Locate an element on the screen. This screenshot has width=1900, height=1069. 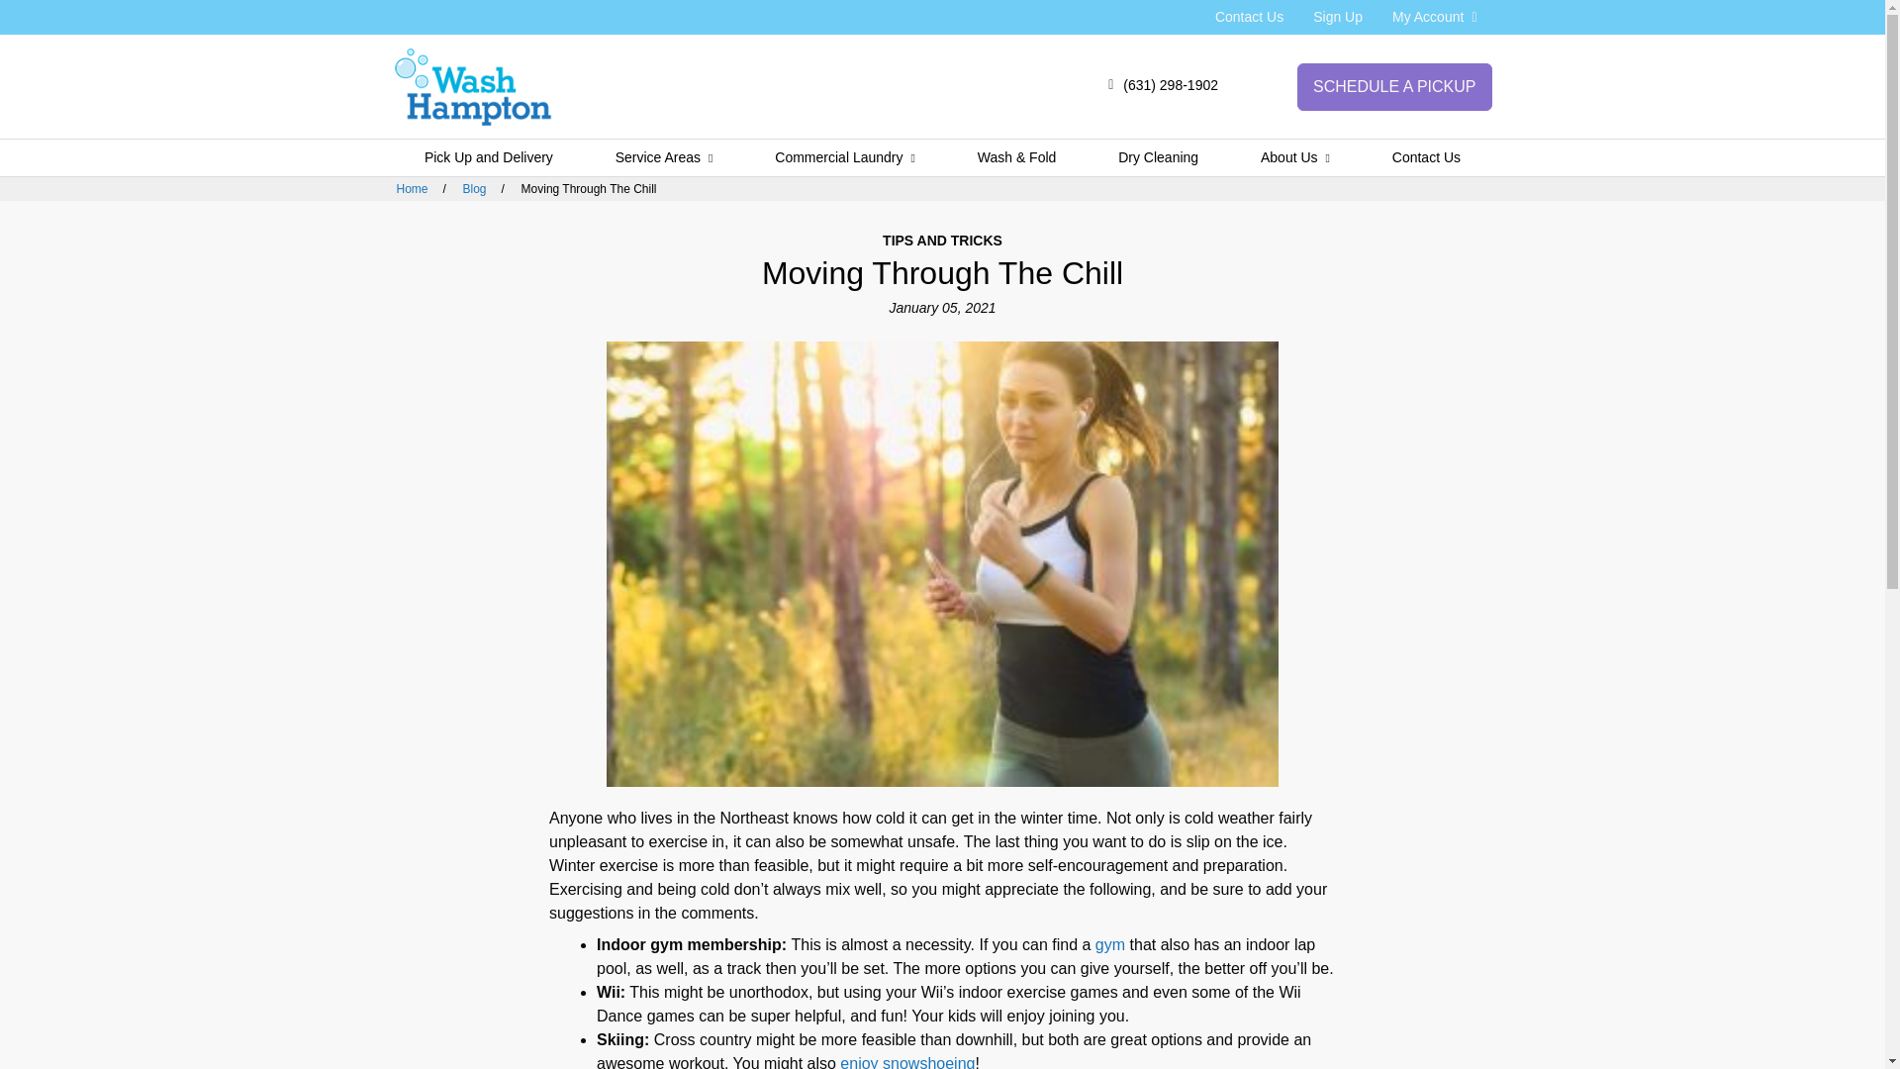
Contact Us is located at coordinates (1425, 158).